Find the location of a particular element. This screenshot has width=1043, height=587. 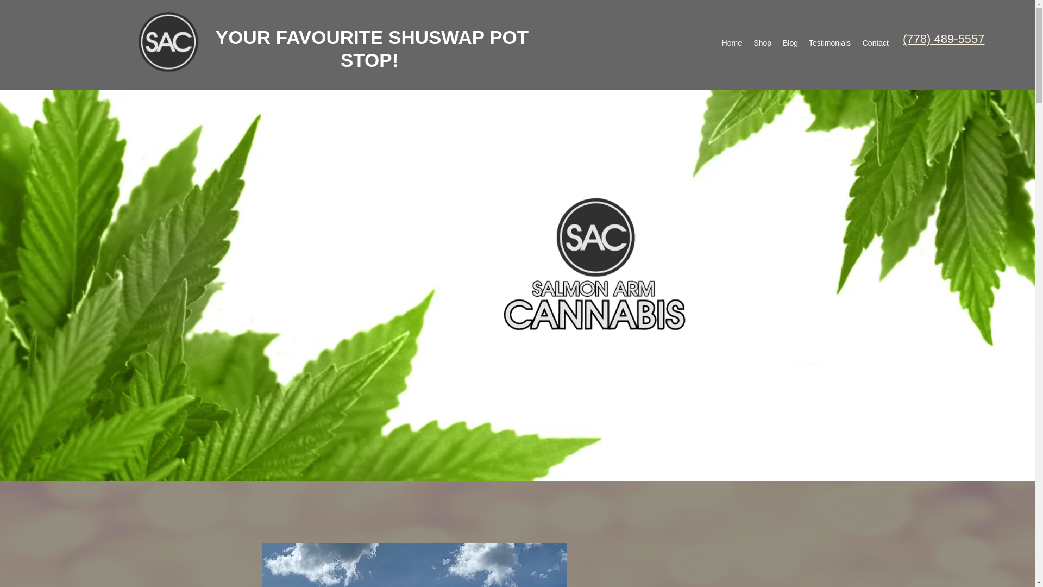

Testimonials is located at coordinates (830, 42).